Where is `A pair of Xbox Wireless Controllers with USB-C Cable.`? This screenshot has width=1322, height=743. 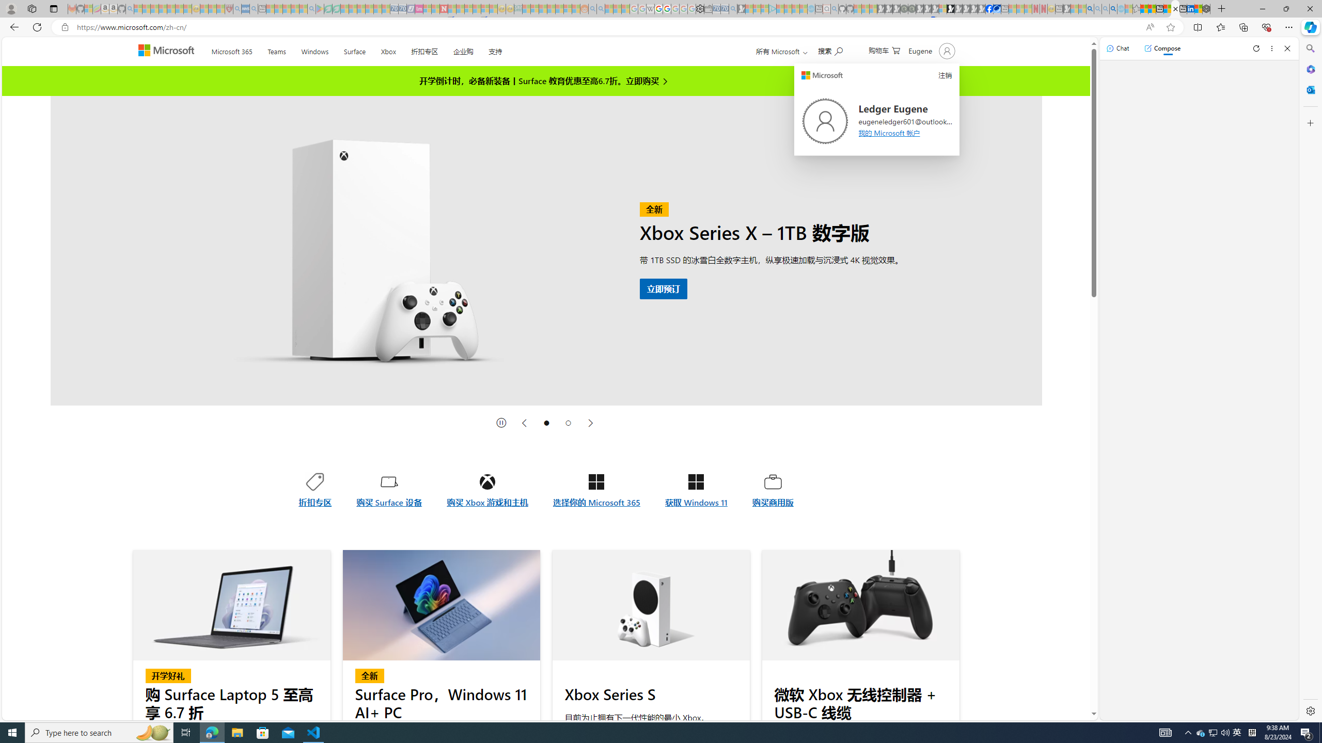
A pair of Xbox Wireless Controllers with USB-C Cable. is located at coordinates (860, 605).